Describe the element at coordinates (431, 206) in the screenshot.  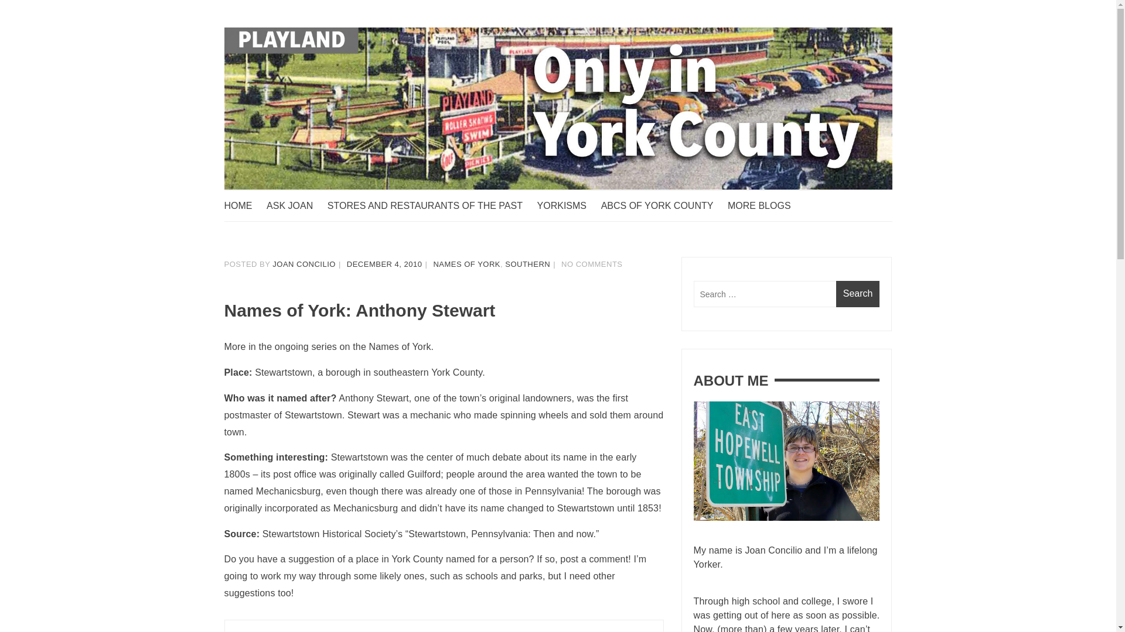
I see `STORES AND RESTAURANTS OF THE PAST` at that location.